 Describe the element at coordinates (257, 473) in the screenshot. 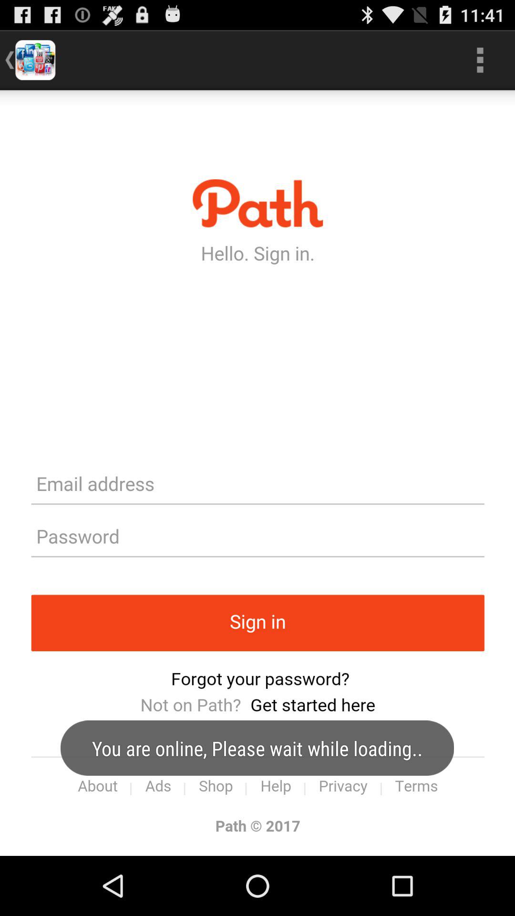

I see `sign in` at that location.